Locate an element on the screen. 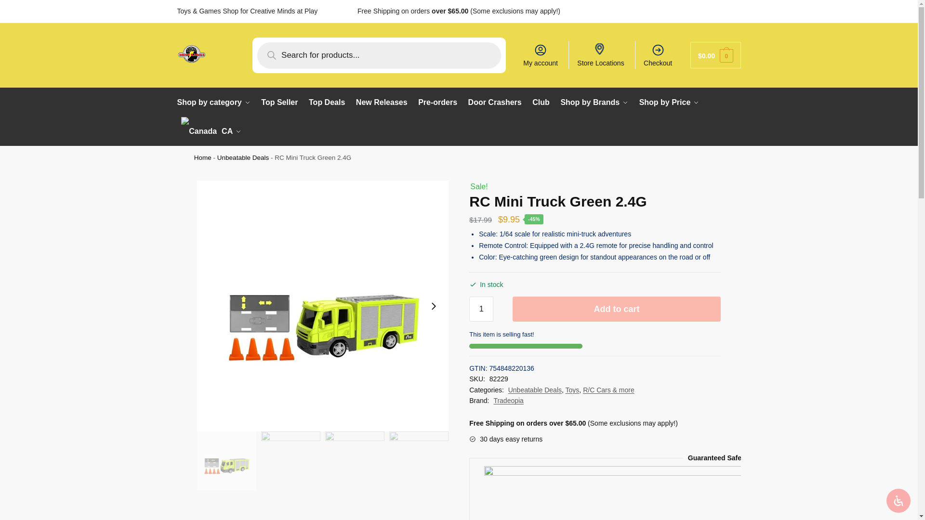 The width and height of the screenshot is (925, 520). Track your Order is located at coordinates (715, 11).